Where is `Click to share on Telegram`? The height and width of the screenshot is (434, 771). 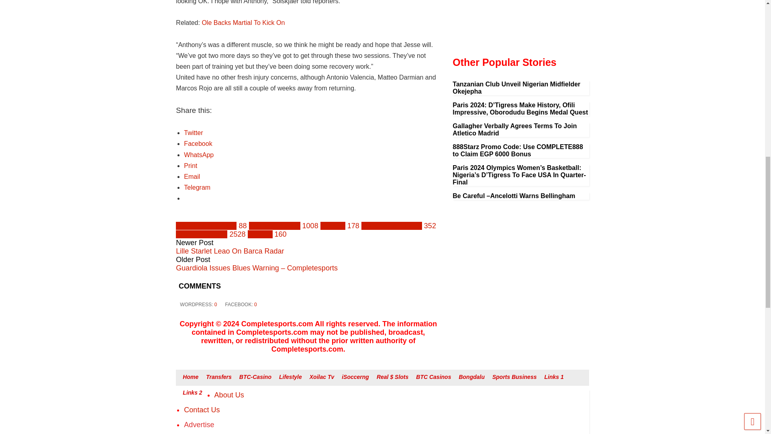 Click to share on Telegram is located at coordinates (197, 187).